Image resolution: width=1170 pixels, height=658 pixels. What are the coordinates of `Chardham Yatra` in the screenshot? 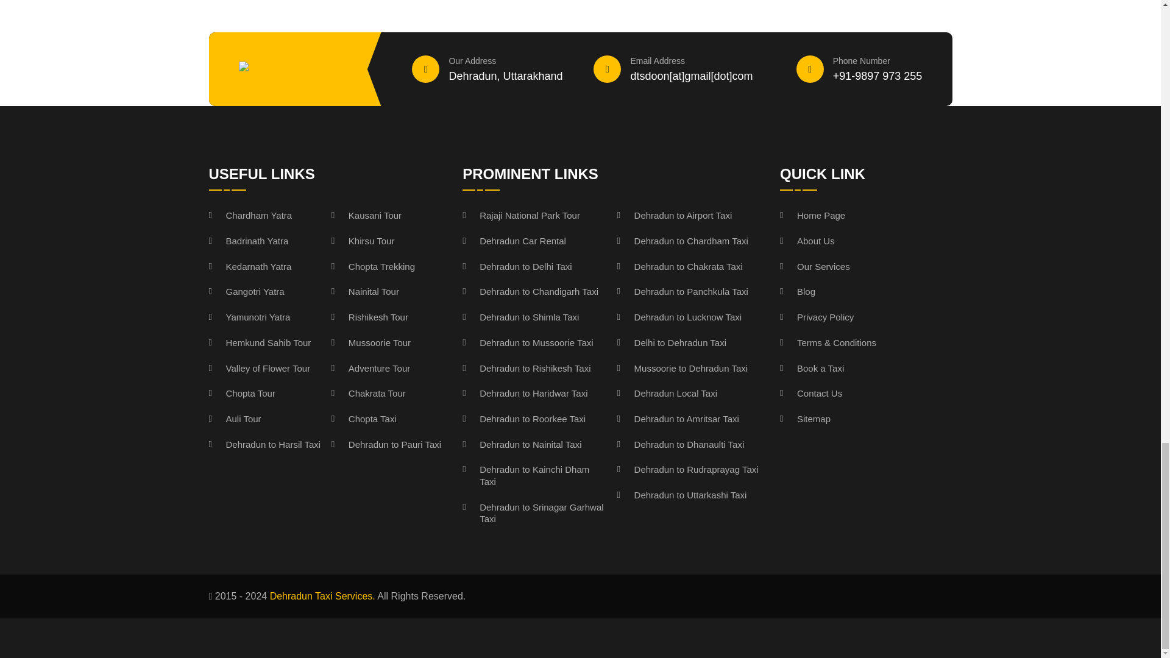 It's located at (250, 216).